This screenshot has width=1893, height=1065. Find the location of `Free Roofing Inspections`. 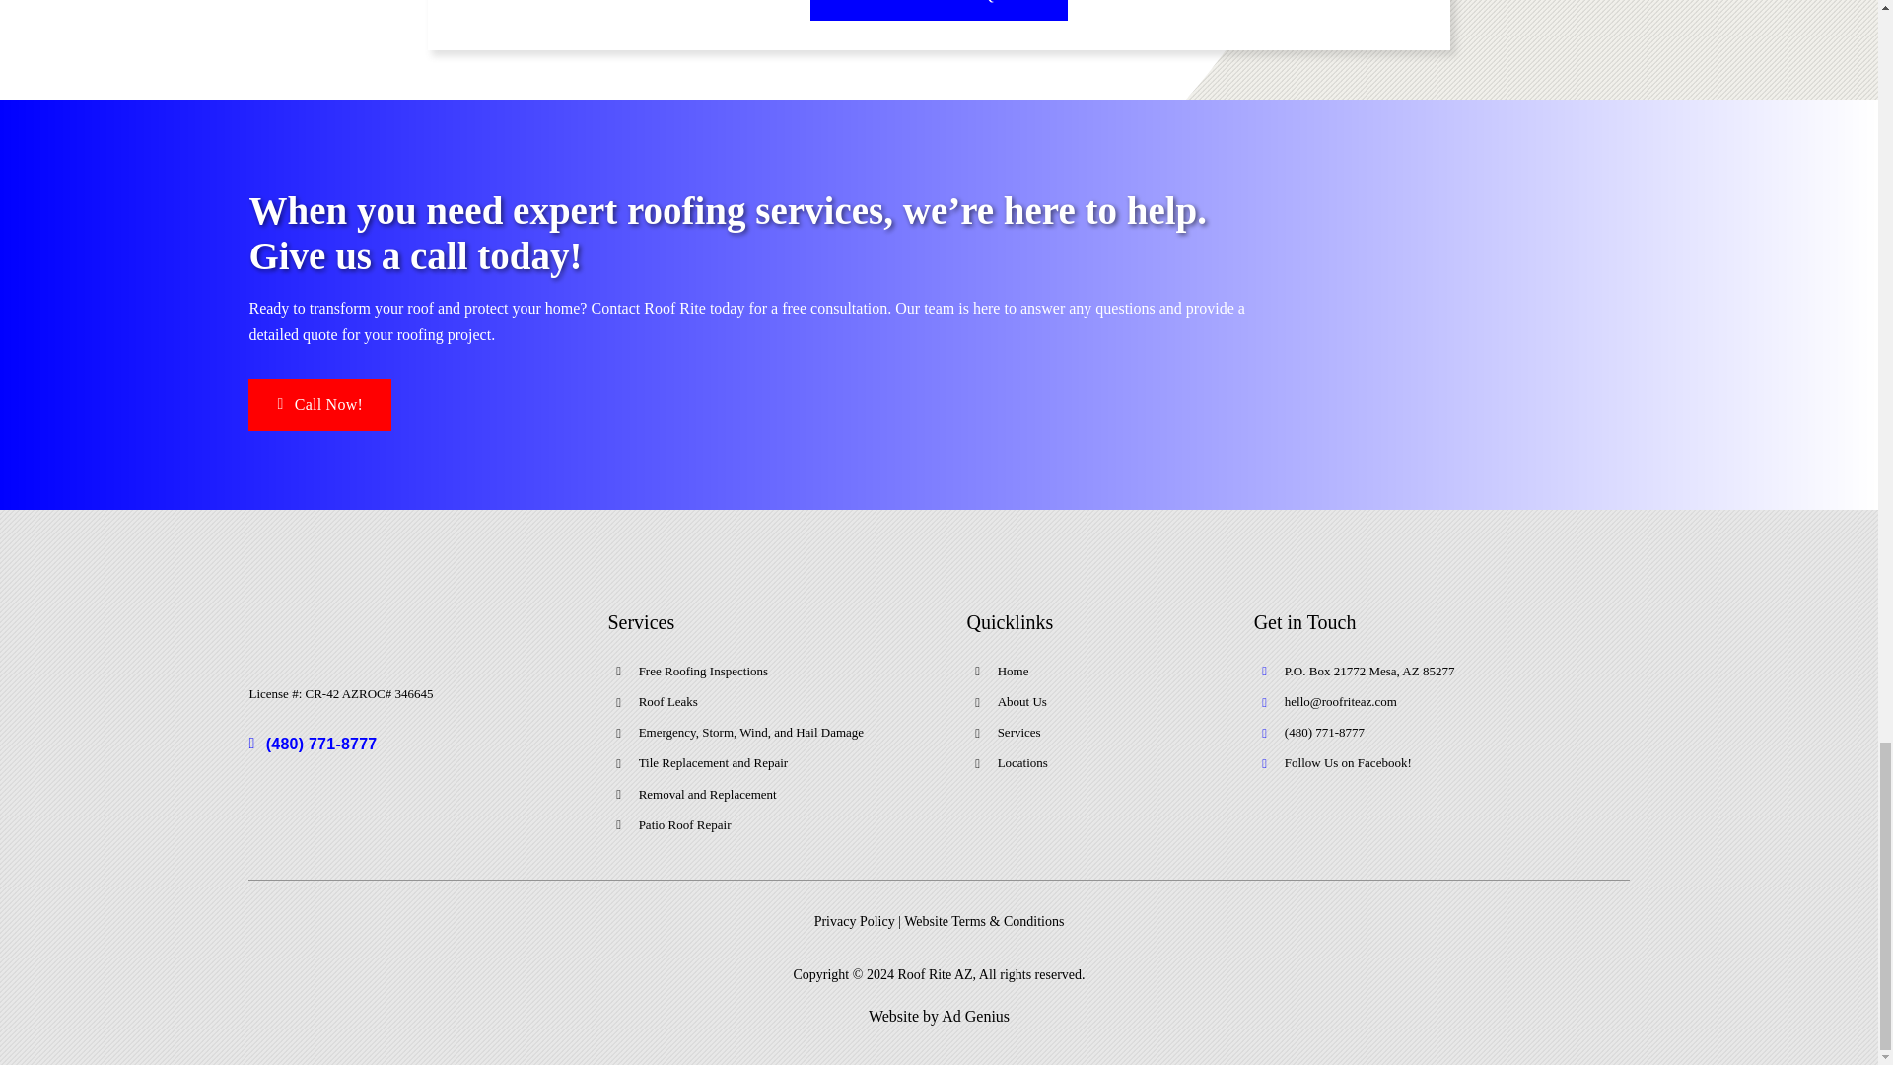

Free Roofing Inspections is located at coordinates (704, 671).